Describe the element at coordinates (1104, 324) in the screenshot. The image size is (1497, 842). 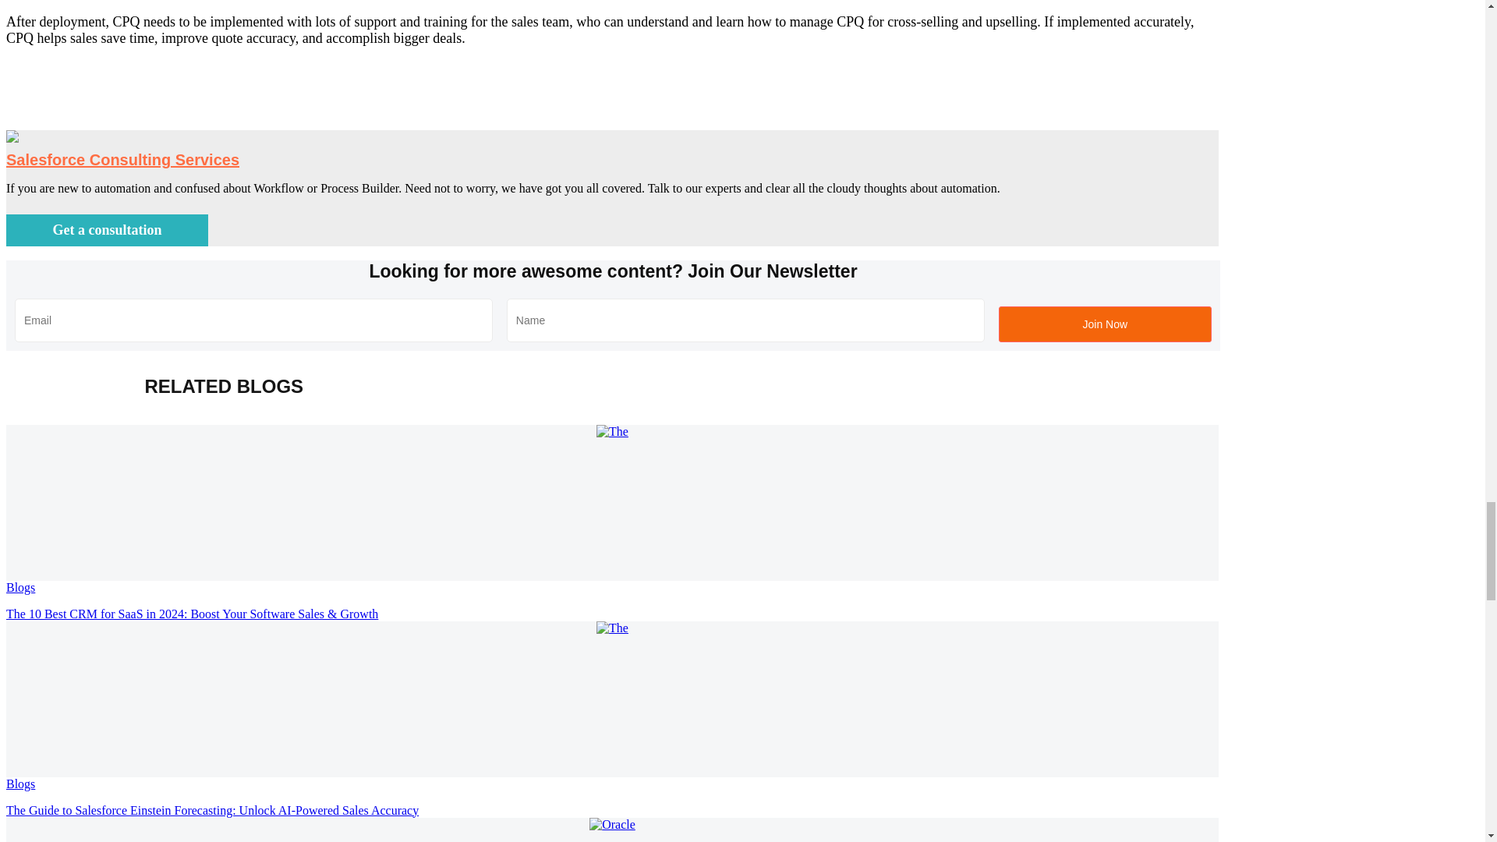
I see `Join Now` at that location.